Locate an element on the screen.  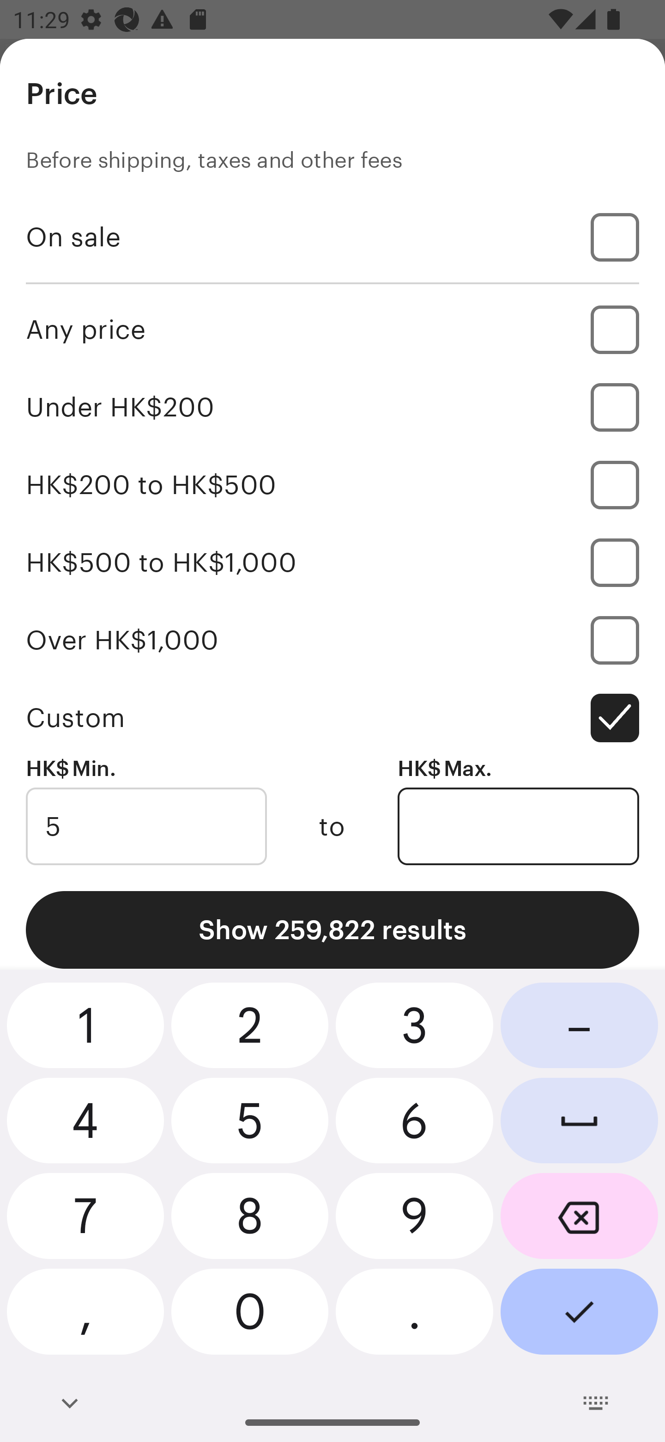
Over HK$1,000 is located at coordinates (332, 640).